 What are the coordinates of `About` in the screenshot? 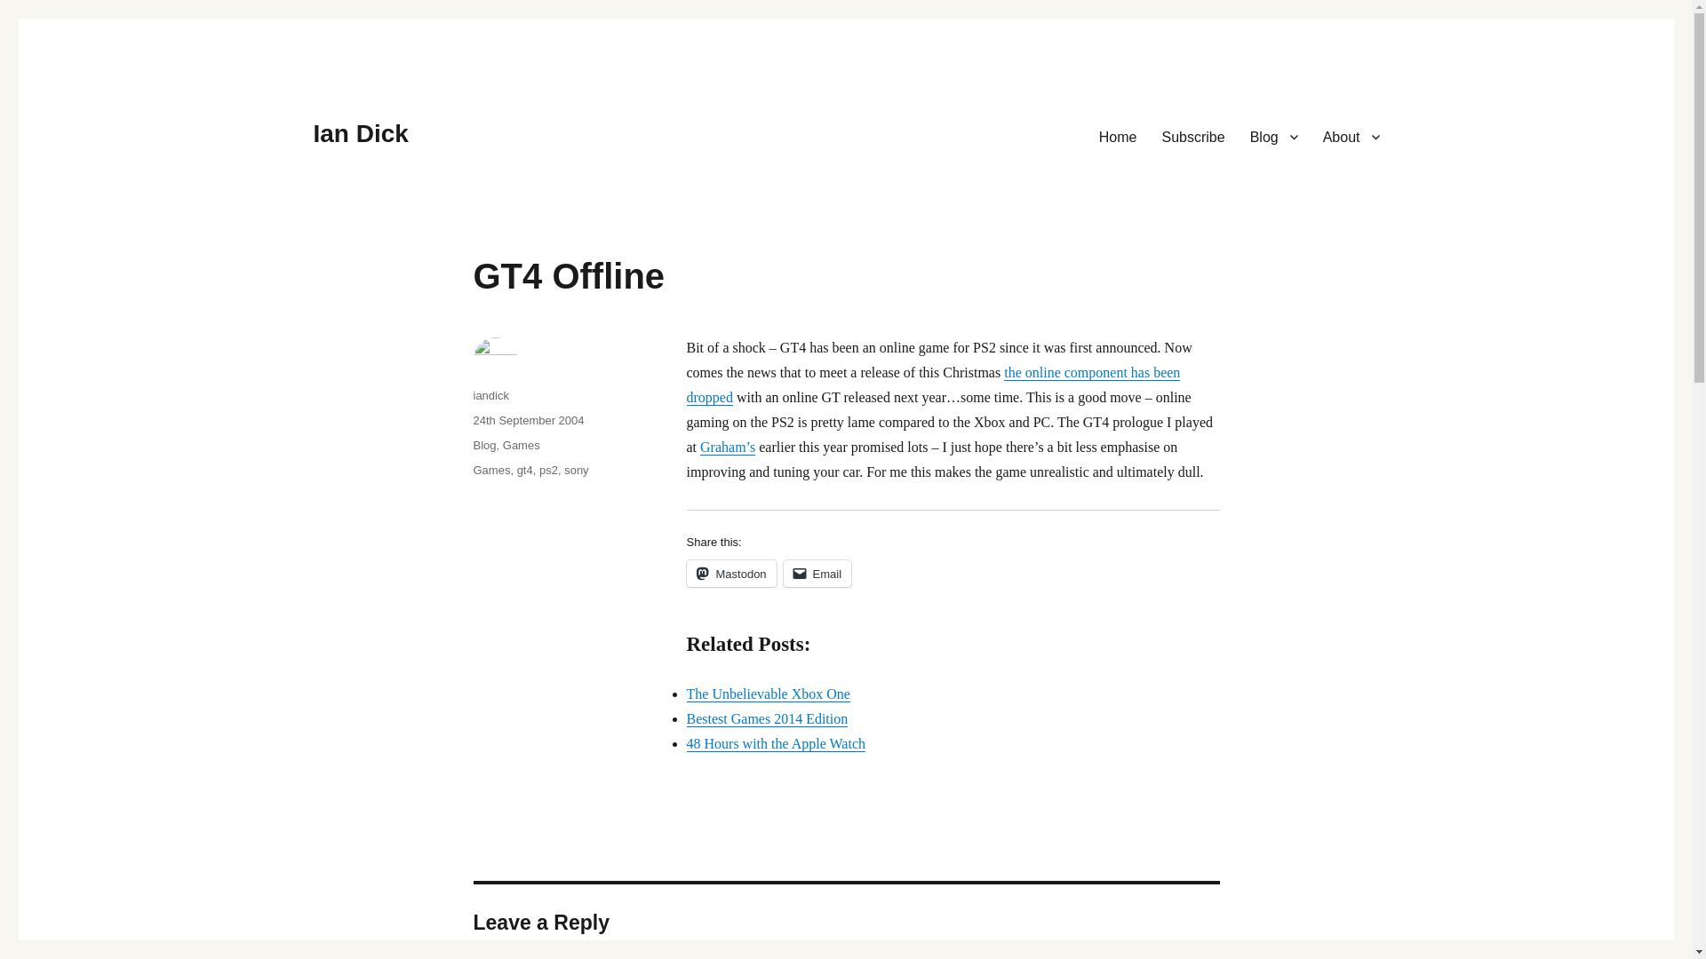 It's located at (1351, 136).